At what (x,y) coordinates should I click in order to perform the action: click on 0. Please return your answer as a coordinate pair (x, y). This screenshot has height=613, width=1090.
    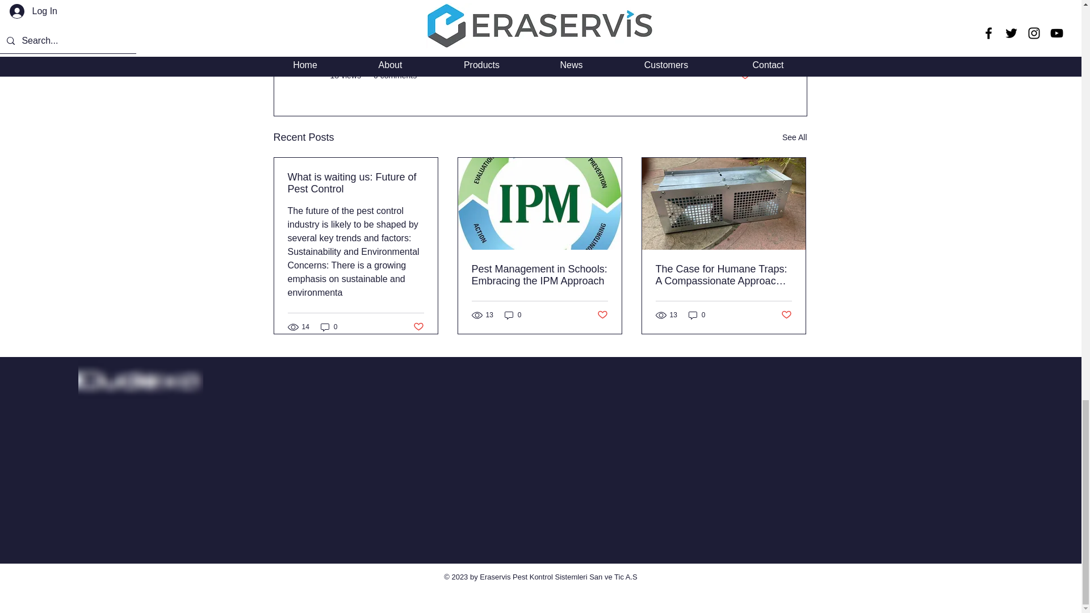
    Looking at the image, I should click on (329, 327).